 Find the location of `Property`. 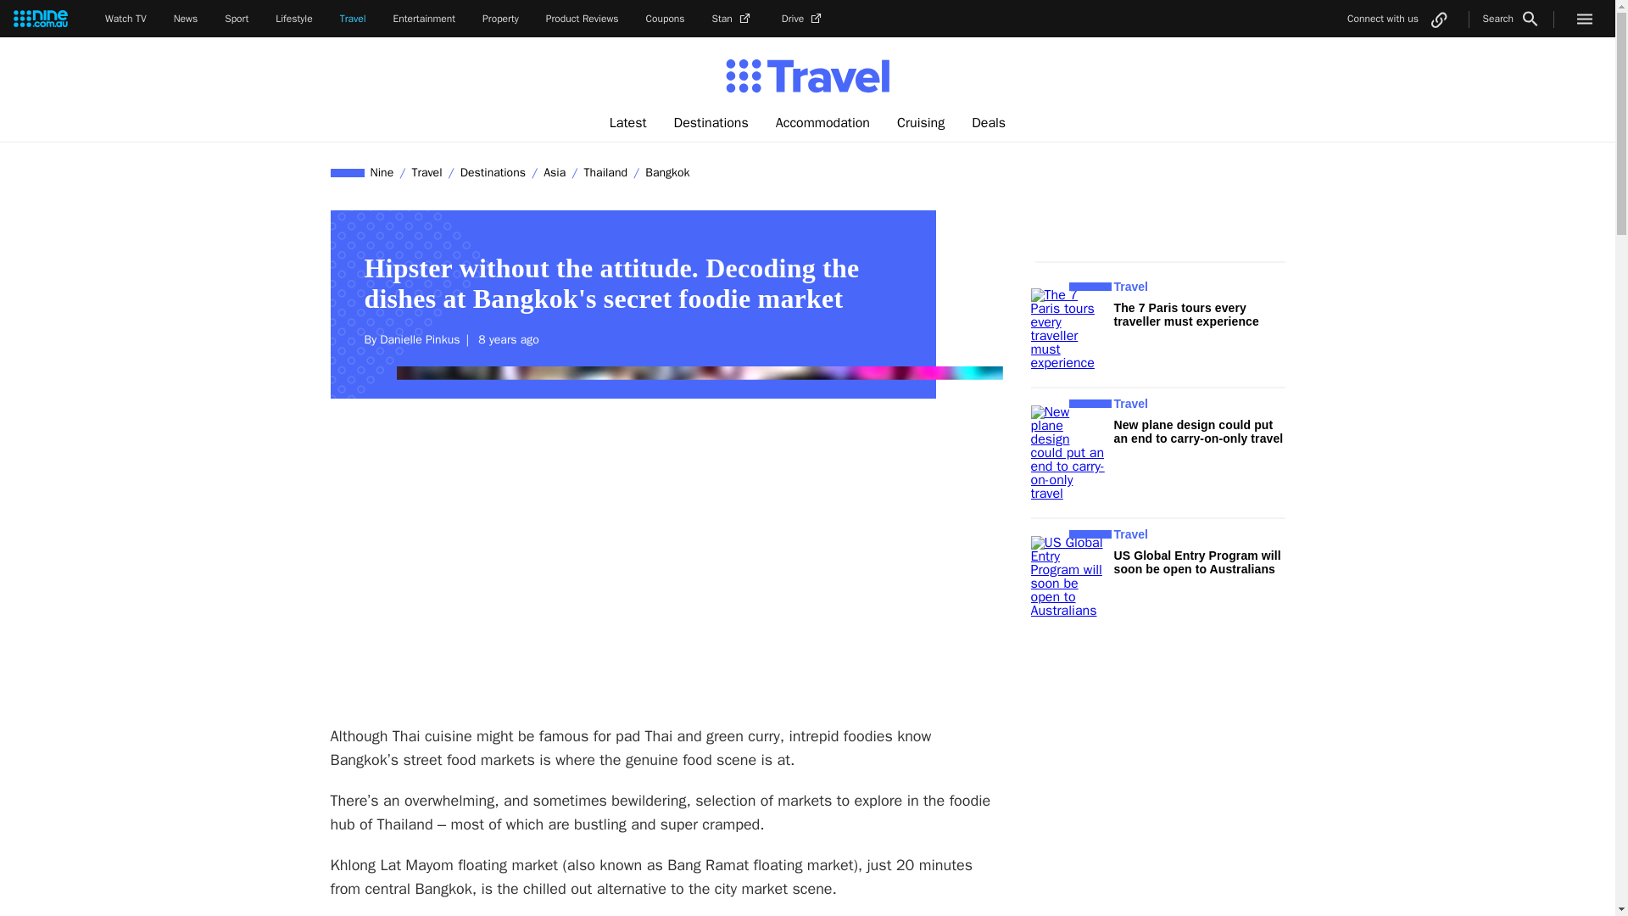

Property is located at coordinates (500, 19).